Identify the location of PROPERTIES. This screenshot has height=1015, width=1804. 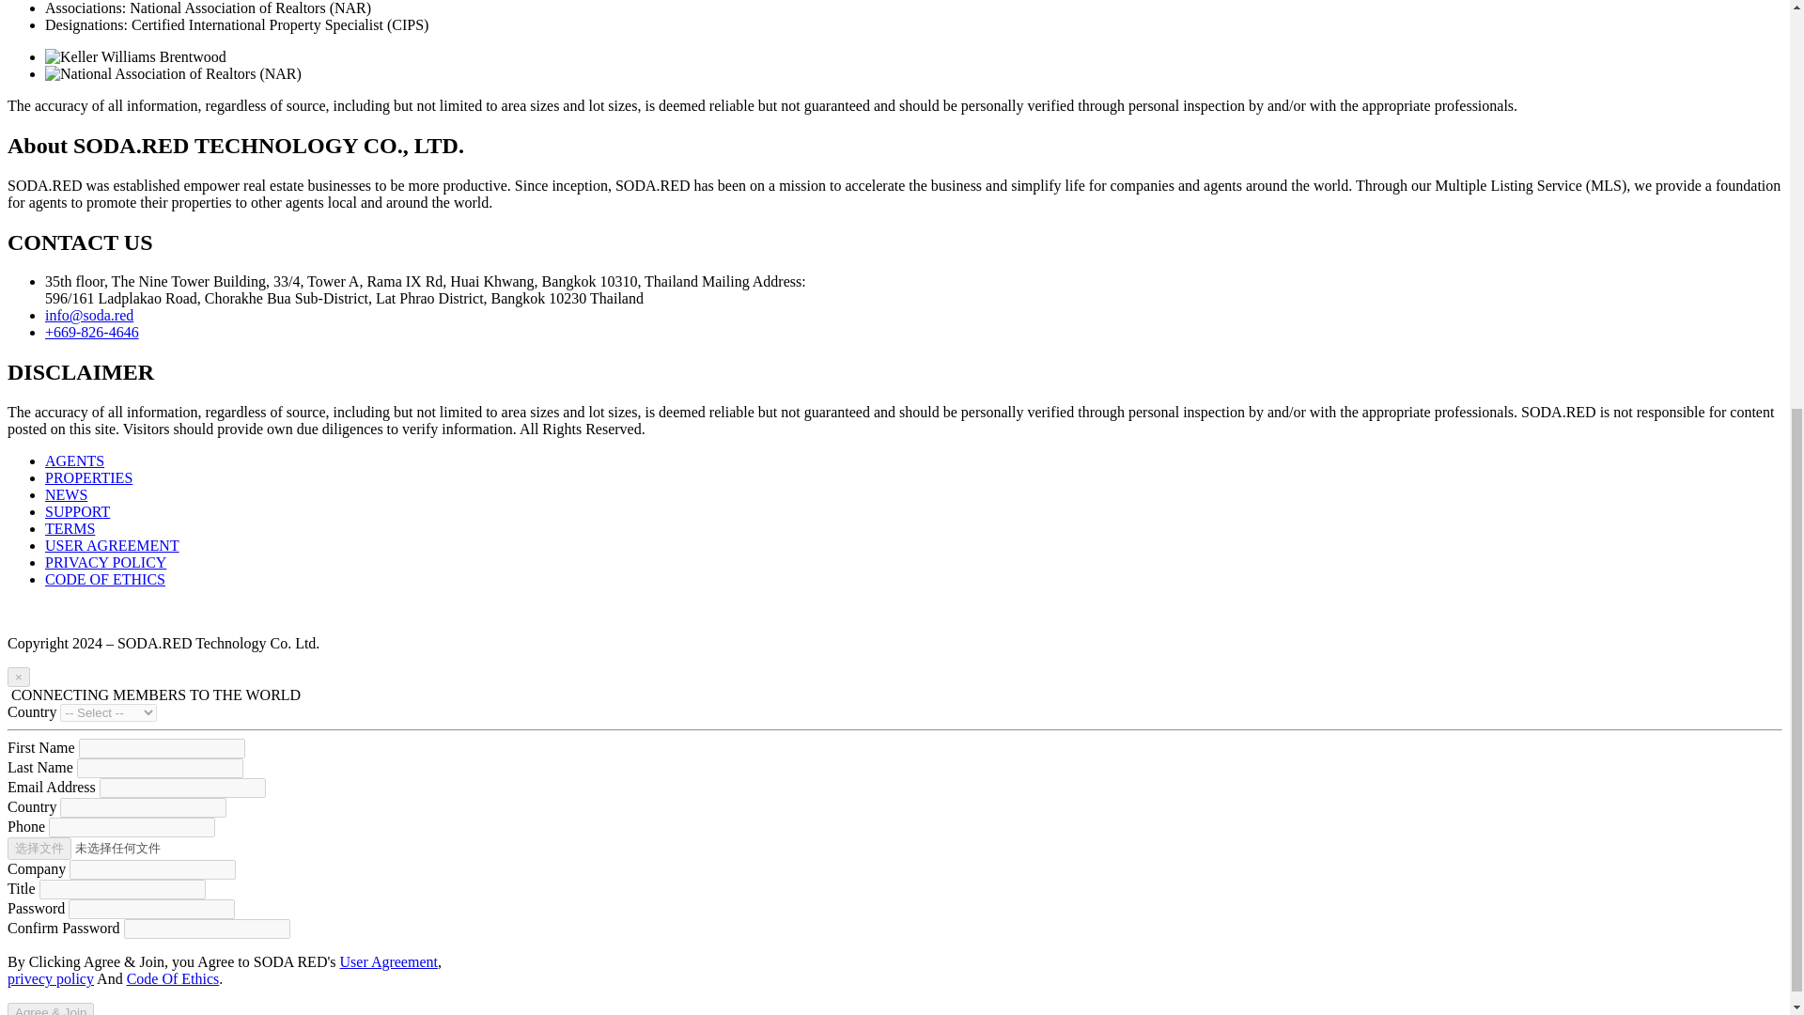
(88, 477).